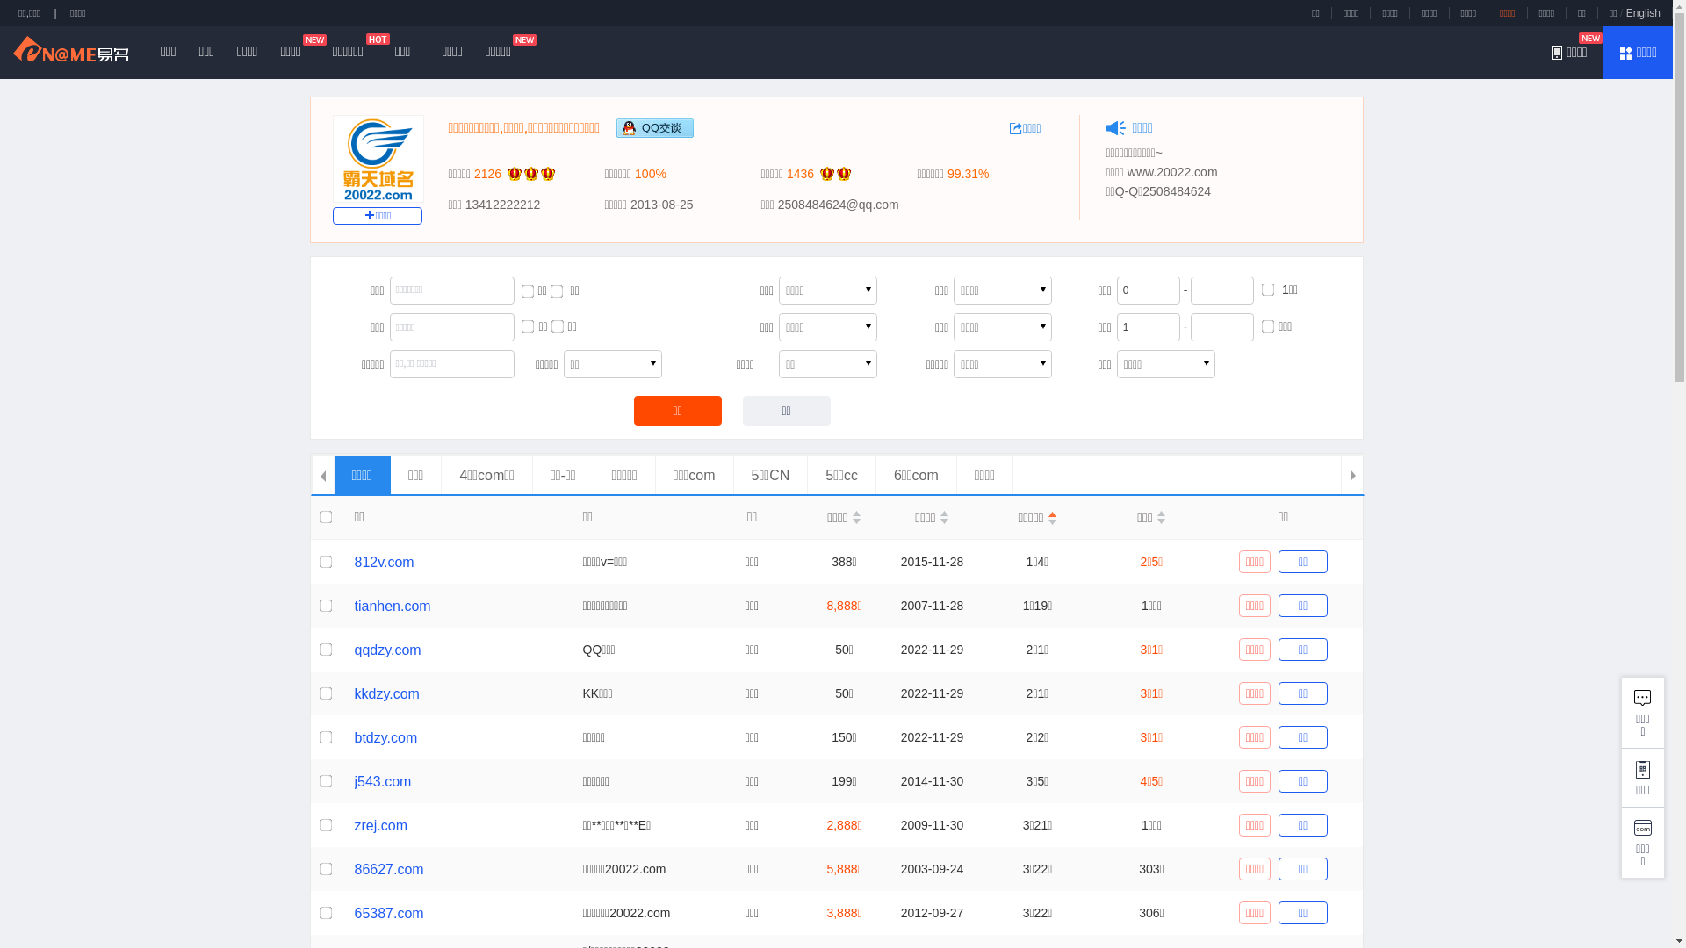 This screenshot has height=948, width=1686. What do you see at coordinates (385, 562) in the screenshot?
I see `812v.com` at bounding box center [385, 562].